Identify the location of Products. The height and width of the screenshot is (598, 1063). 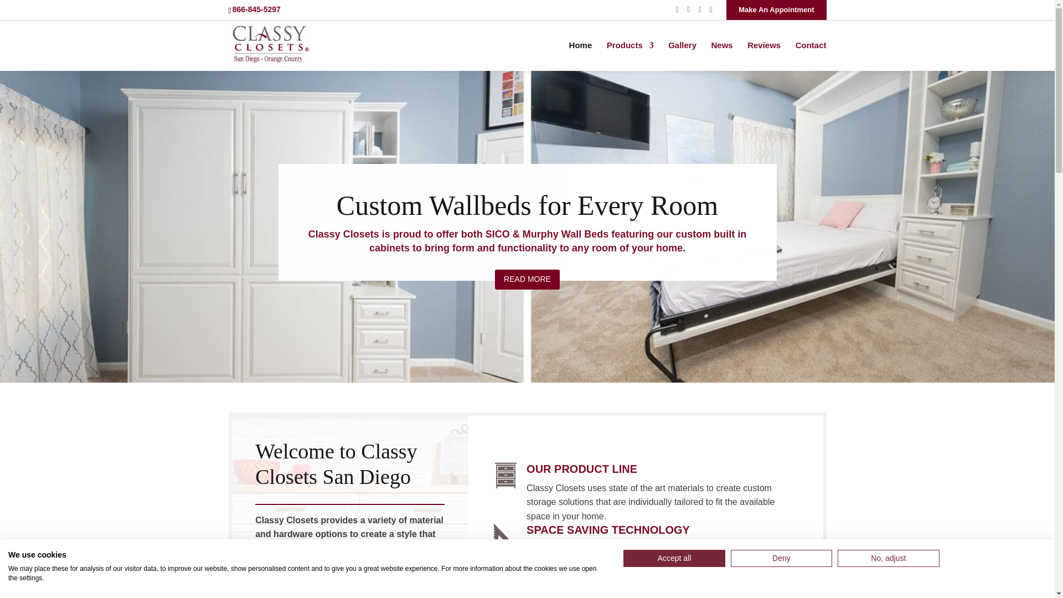
(630, 56).